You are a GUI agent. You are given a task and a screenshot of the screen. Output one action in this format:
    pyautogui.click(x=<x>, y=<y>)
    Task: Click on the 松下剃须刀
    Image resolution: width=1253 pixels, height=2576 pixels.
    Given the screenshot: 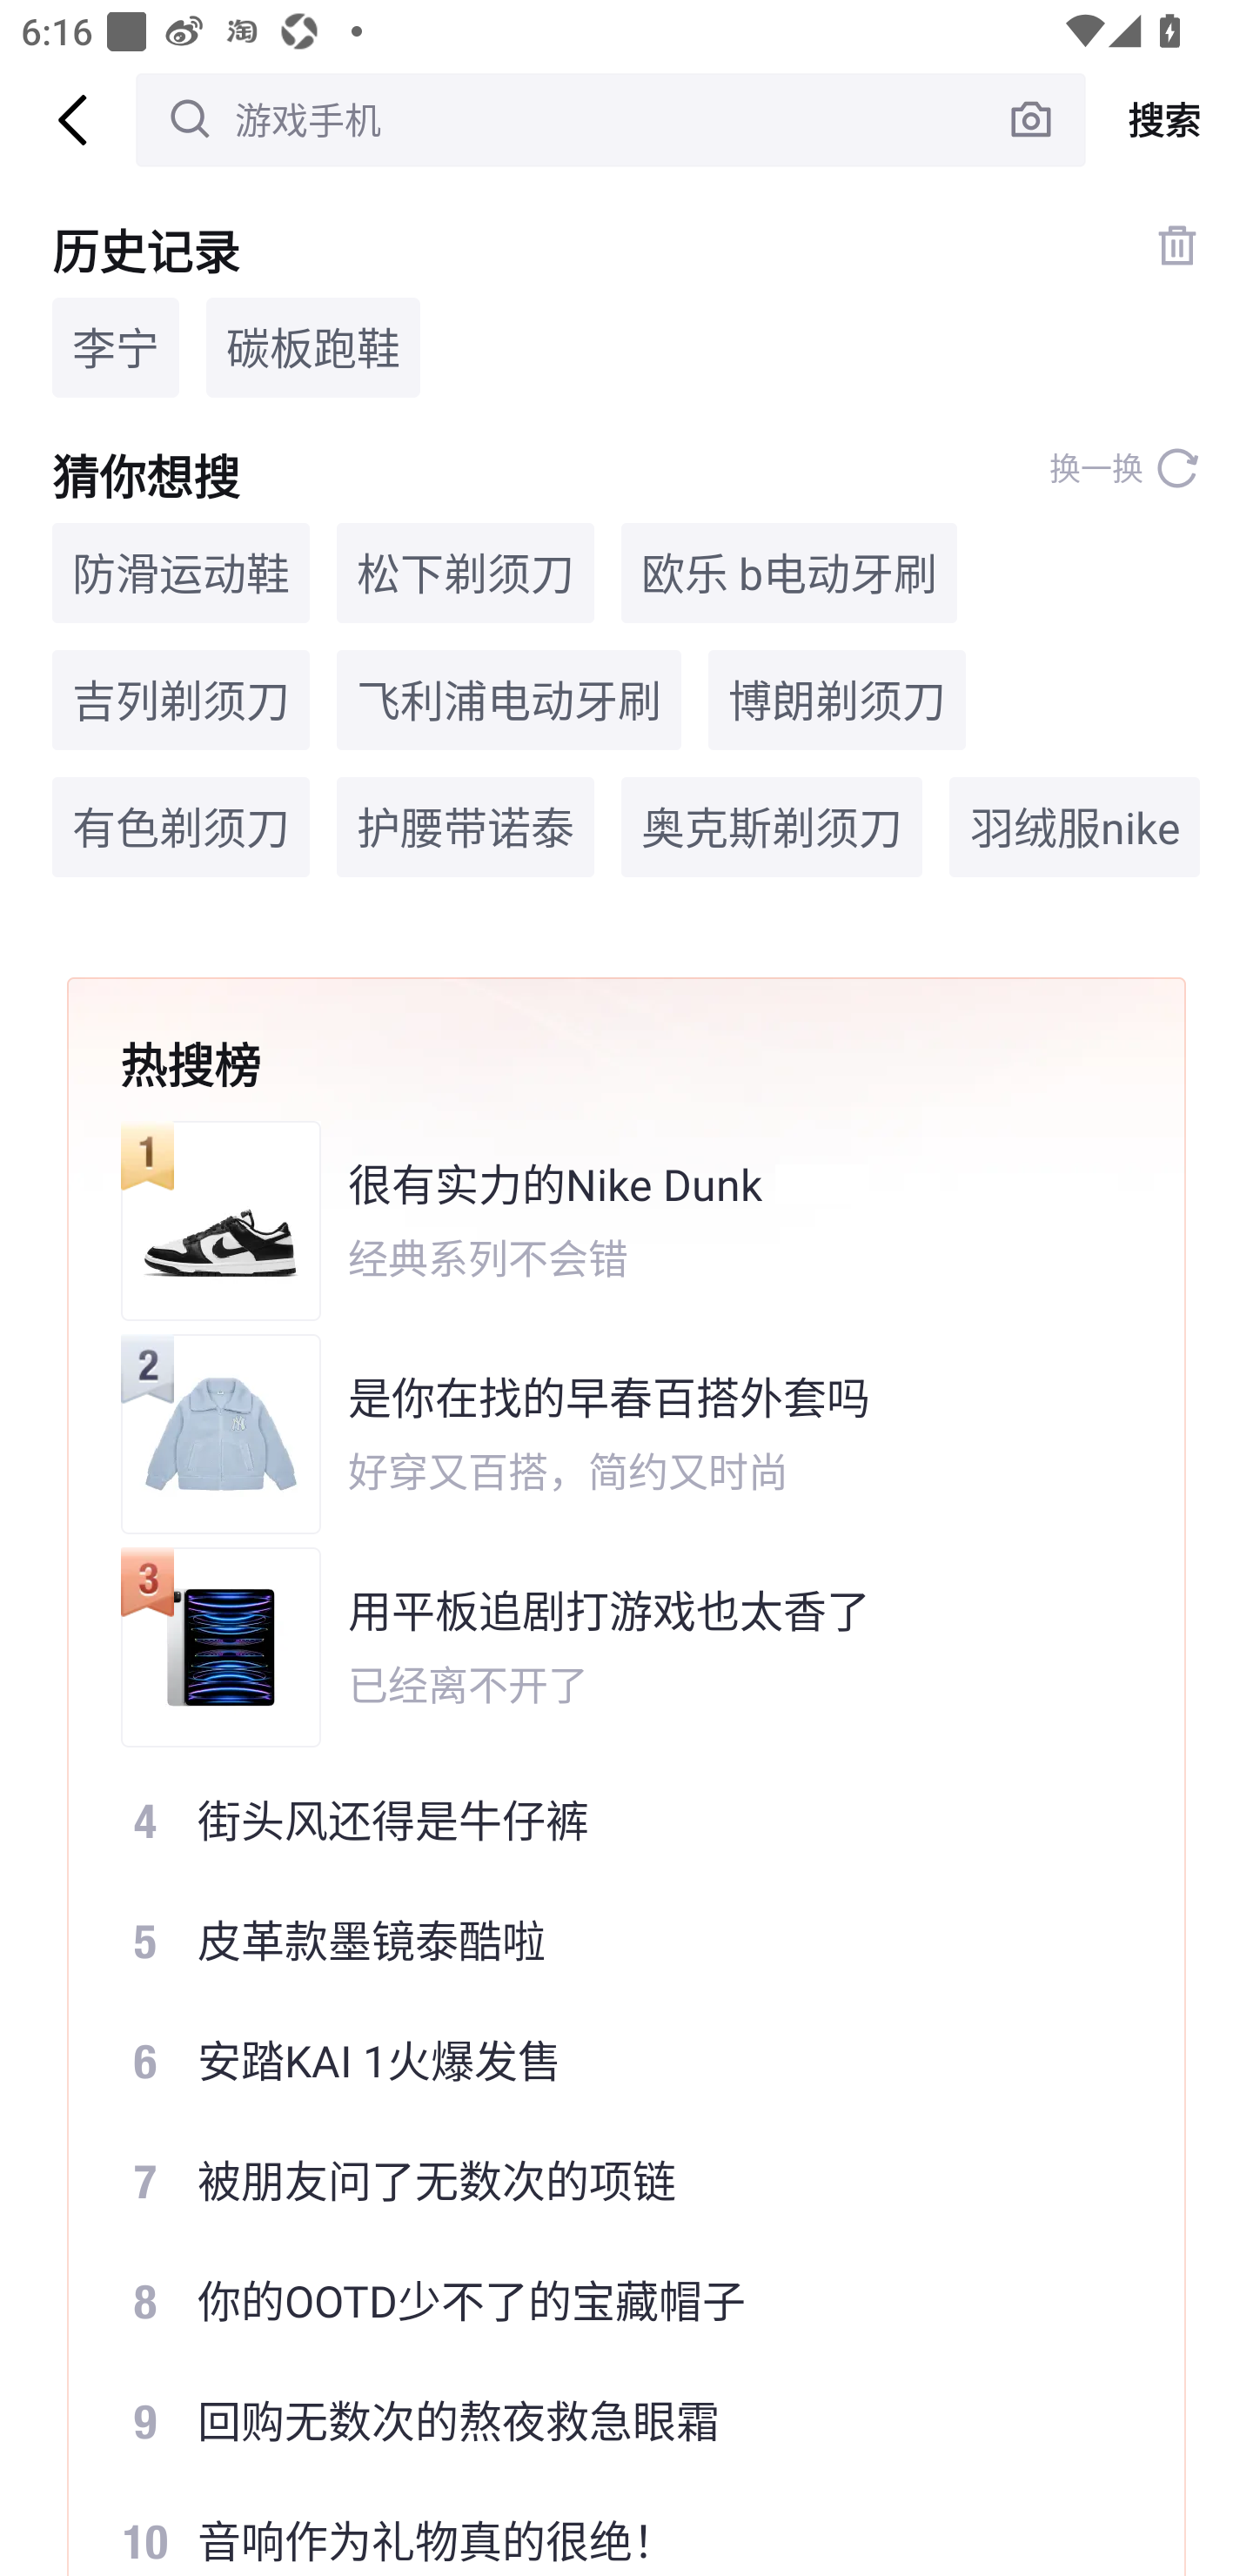 What is the action you would take?
    pyautogui.click(x=465, y=573)
    